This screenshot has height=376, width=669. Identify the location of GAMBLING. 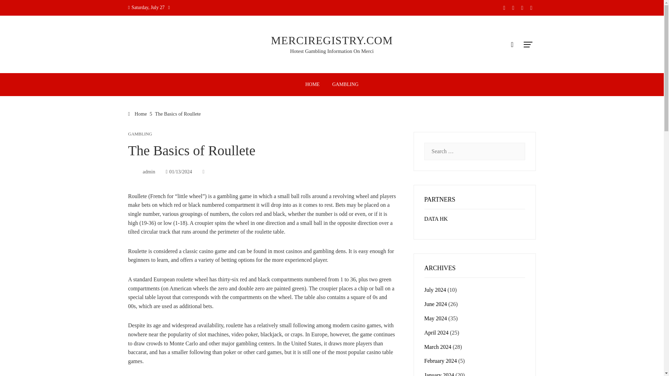
(140, 134).